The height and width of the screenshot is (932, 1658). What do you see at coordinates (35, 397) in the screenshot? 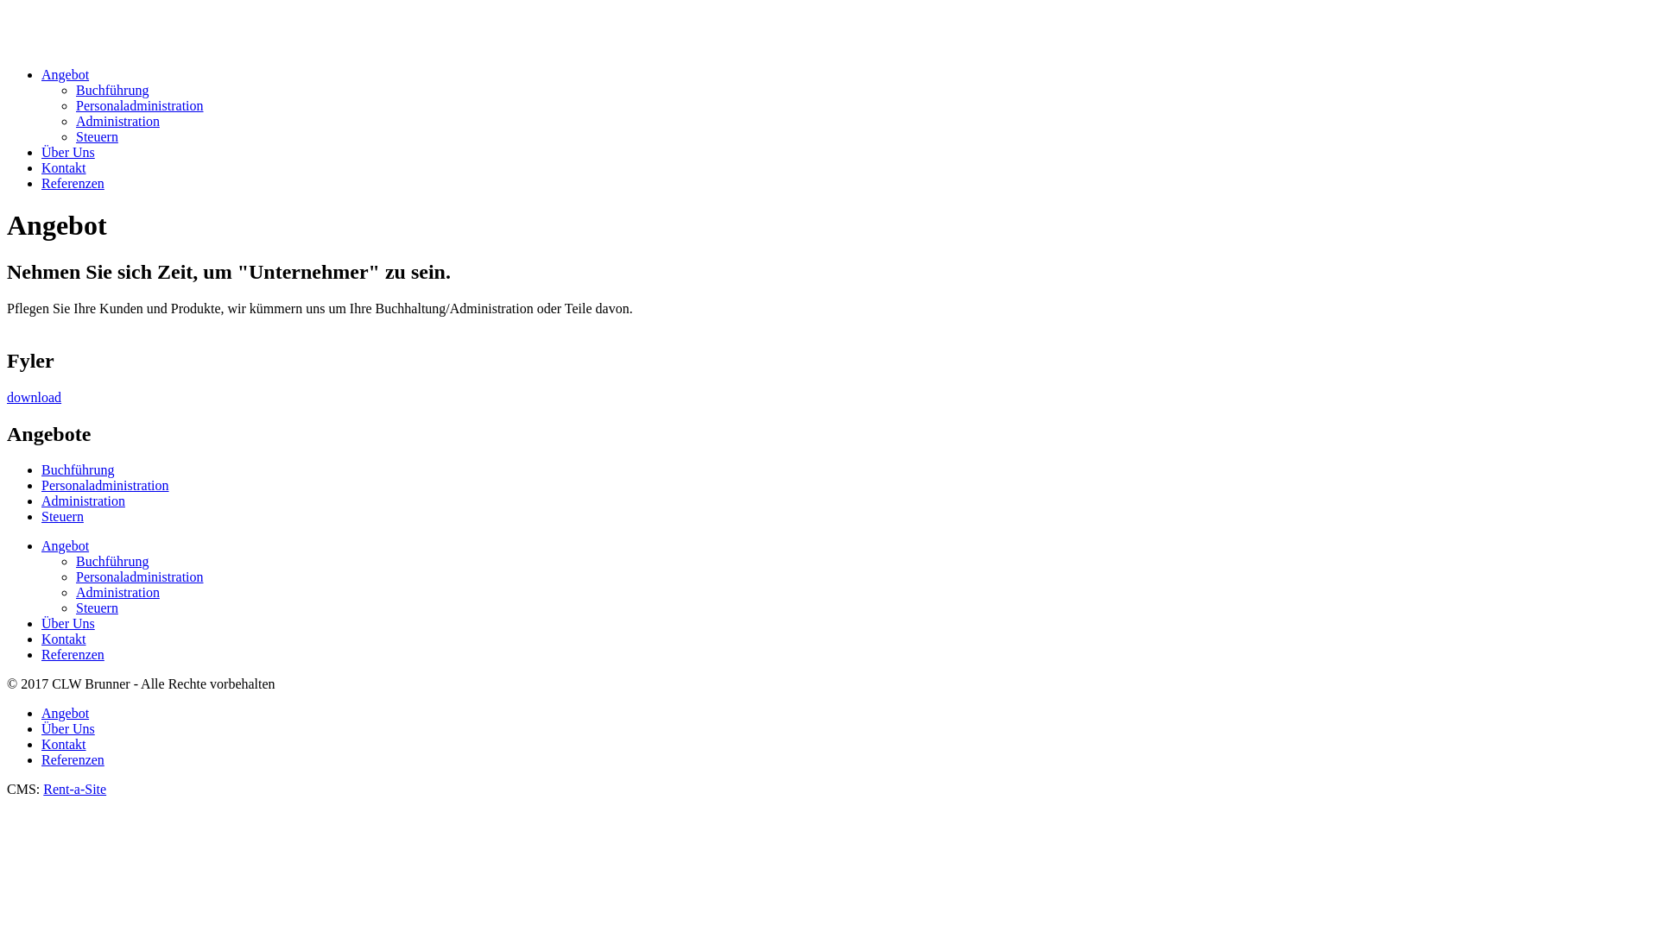
I see `download` at bounding box center [35, 397].